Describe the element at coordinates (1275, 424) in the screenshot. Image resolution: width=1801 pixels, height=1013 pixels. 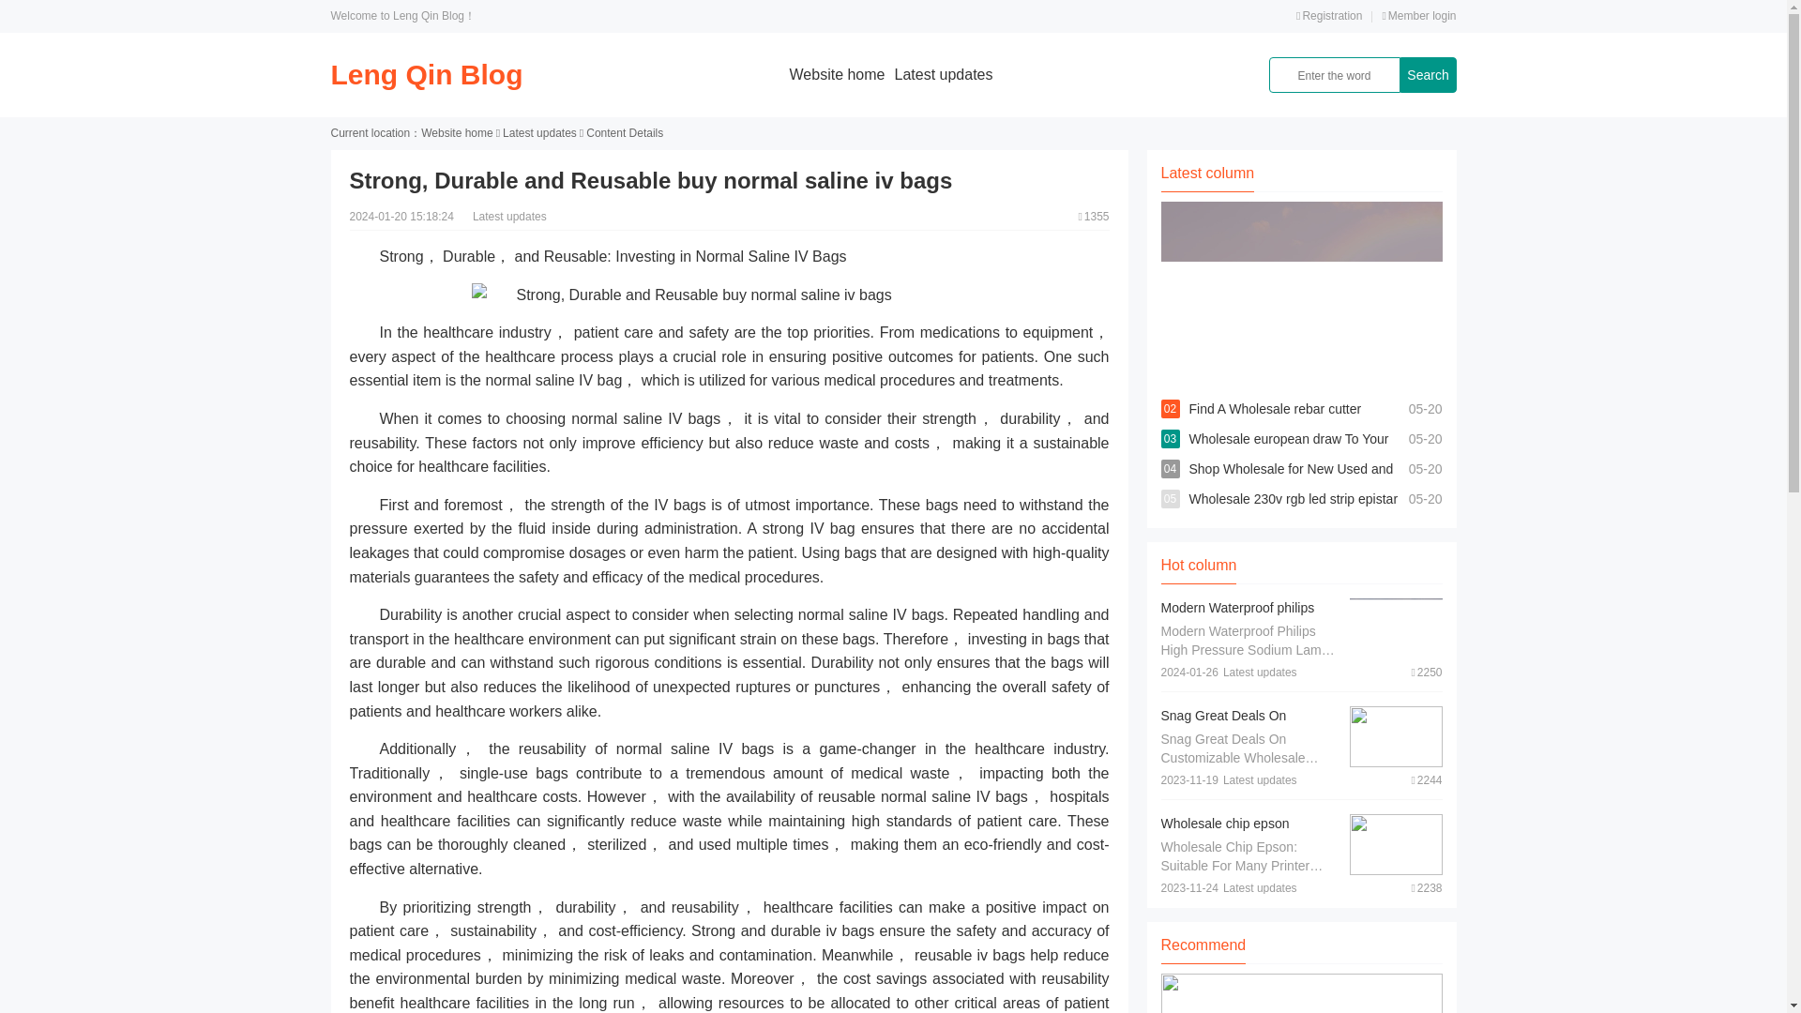
I see `Find A Wholesale rebar cutter manual For All Situations` at that location.